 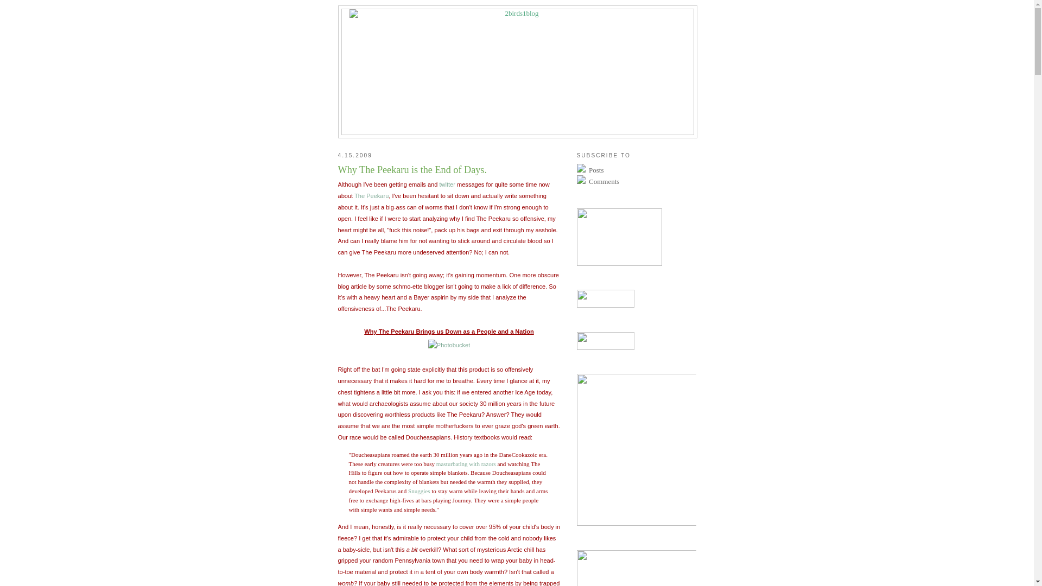 I want to click on masturbating with razors, so click(x=466, y=464).